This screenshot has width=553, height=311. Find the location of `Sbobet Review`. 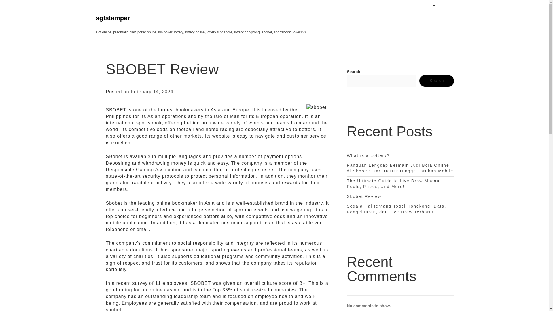

Sbobet Review is located at coordinates (364, 196).